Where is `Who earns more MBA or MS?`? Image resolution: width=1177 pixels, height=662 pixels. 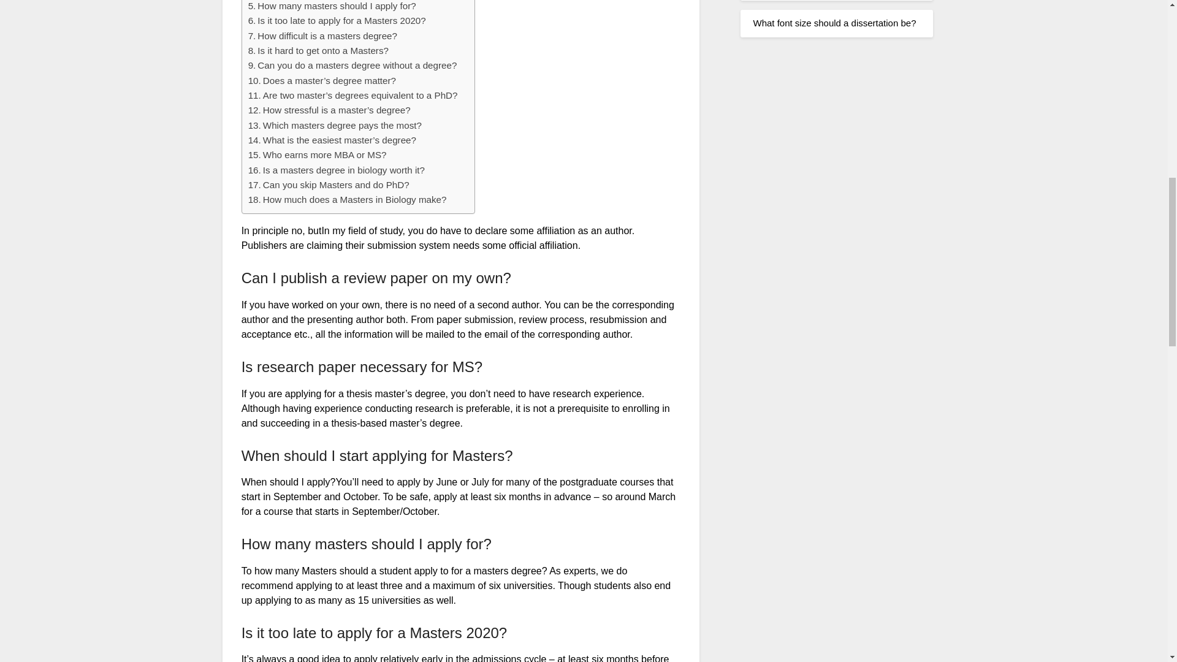 Who earns more MBA or MS? is located at coordinates (318, 154).